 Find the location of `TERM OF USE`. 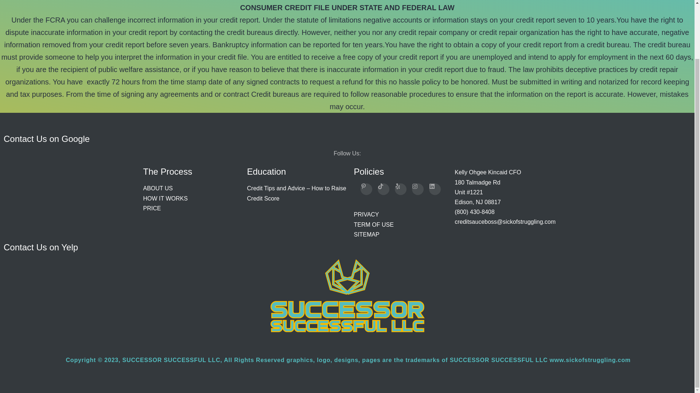

TERM OF USE is located at coordinates (373, 225).